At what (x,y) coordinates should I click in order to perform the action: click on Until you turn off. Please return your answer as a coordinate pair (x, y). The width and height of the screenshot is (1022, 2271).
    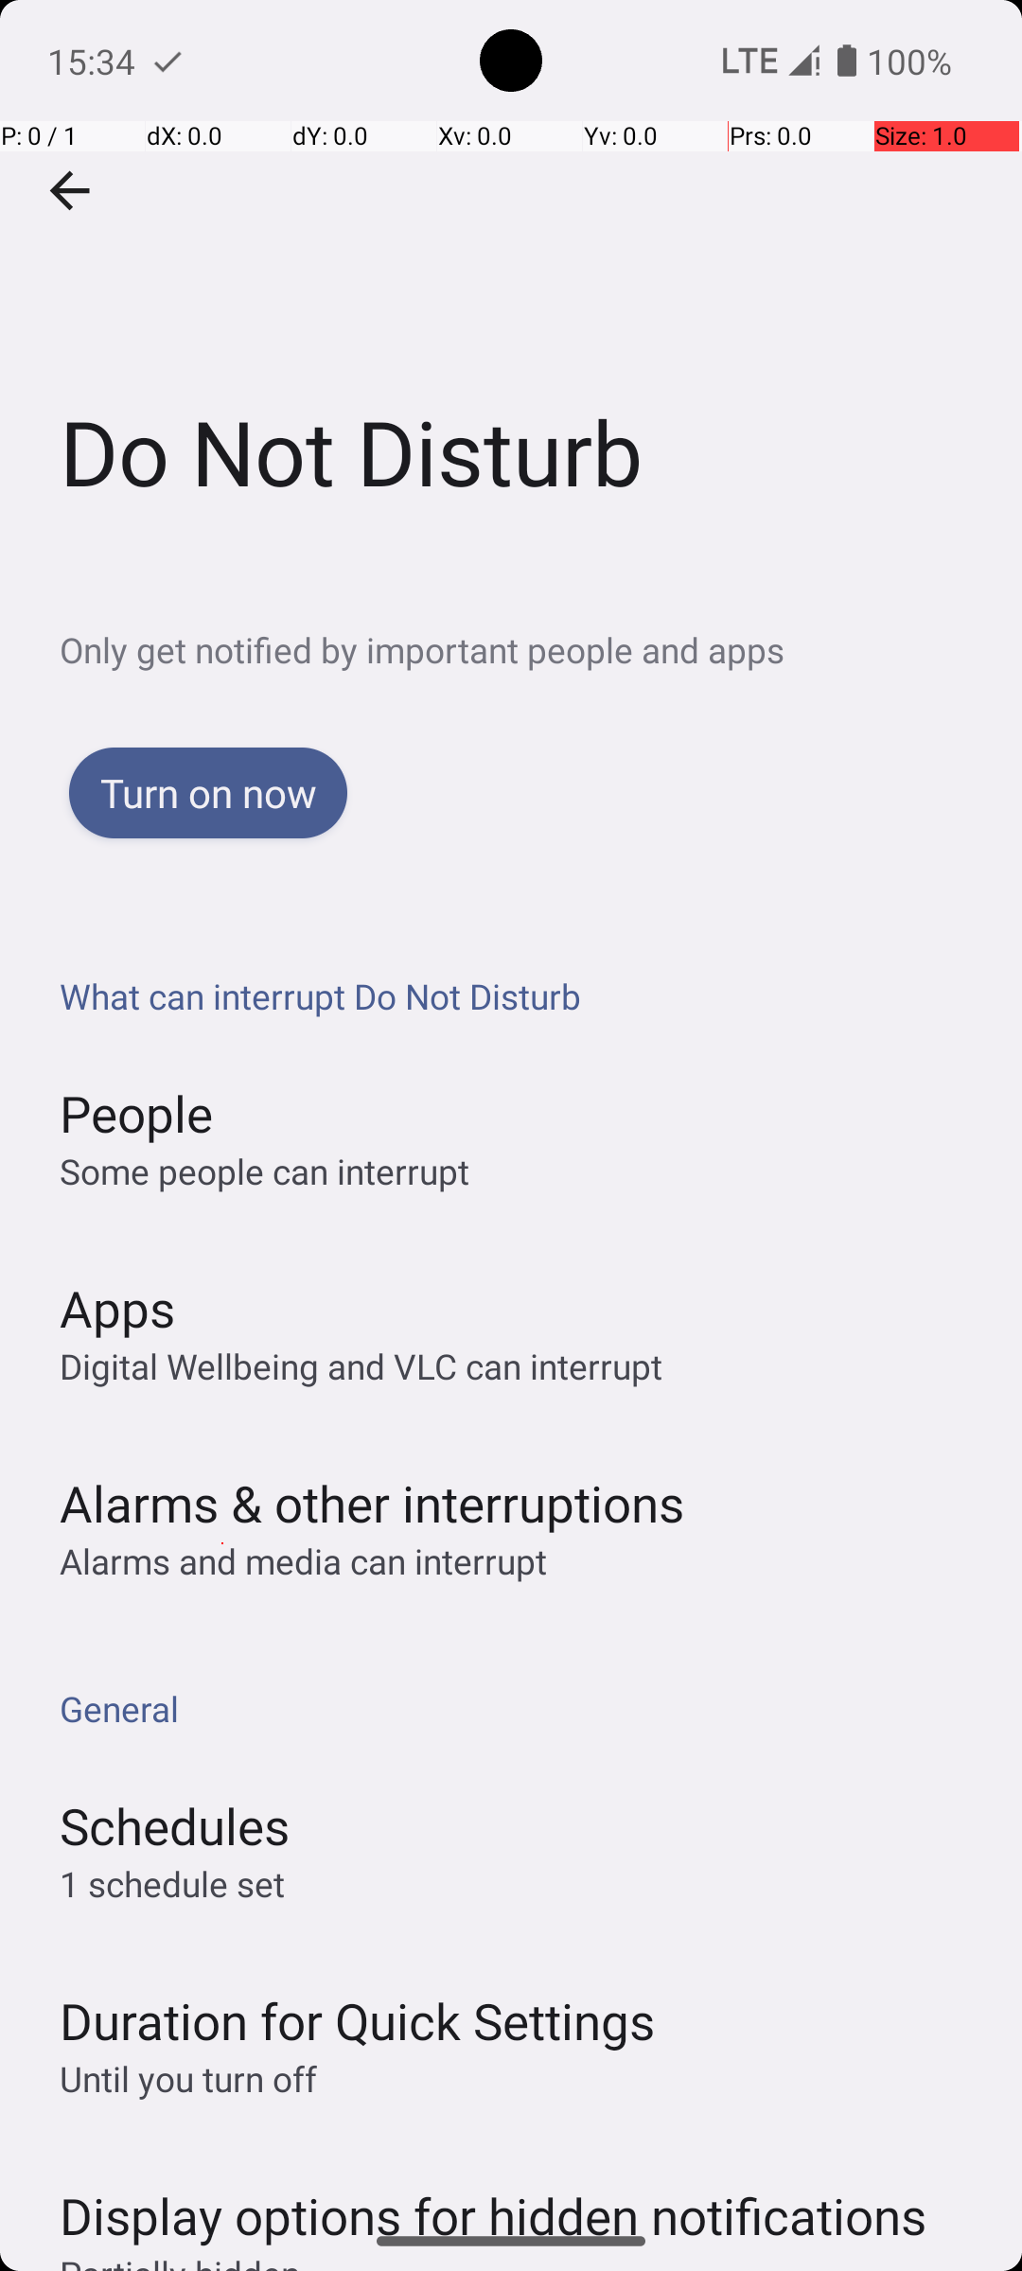
    Looking at the image, I should click on (188, 2078).